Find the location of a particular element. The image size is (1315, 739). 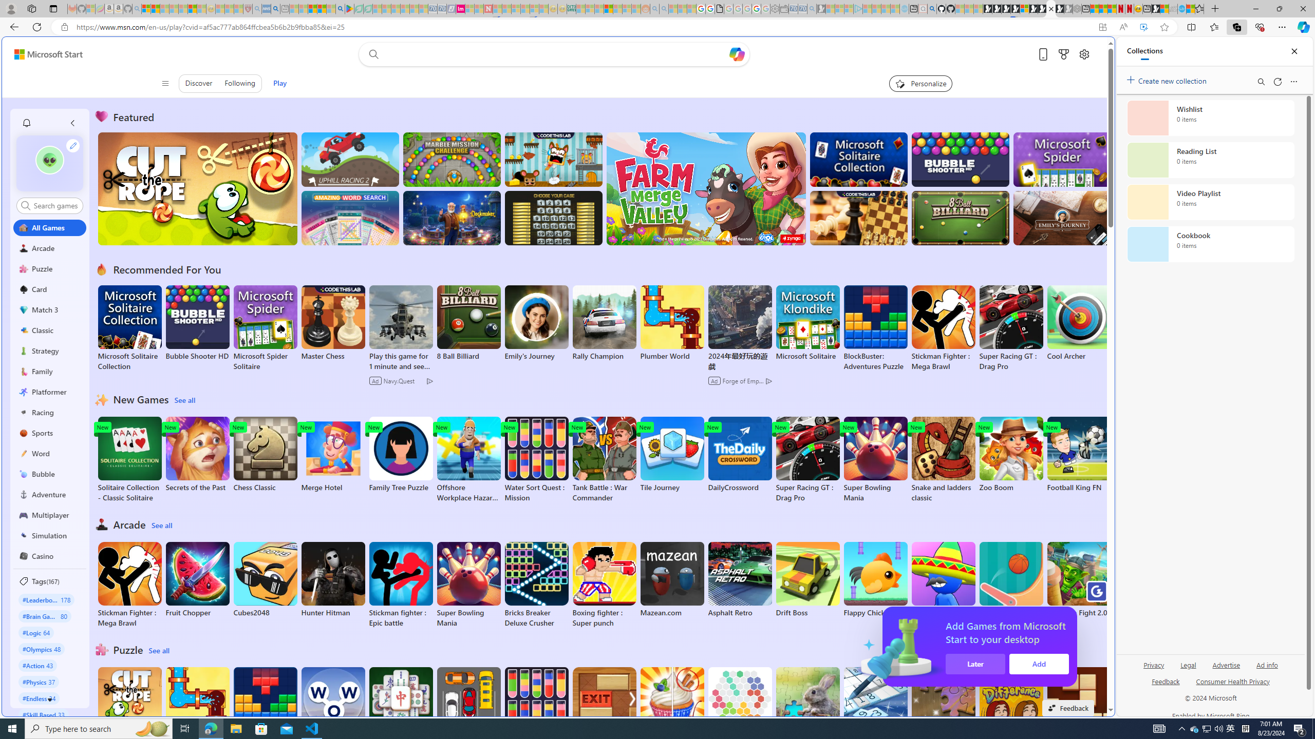

Microsoft Jigsaw is located at coordinates (943, 705).